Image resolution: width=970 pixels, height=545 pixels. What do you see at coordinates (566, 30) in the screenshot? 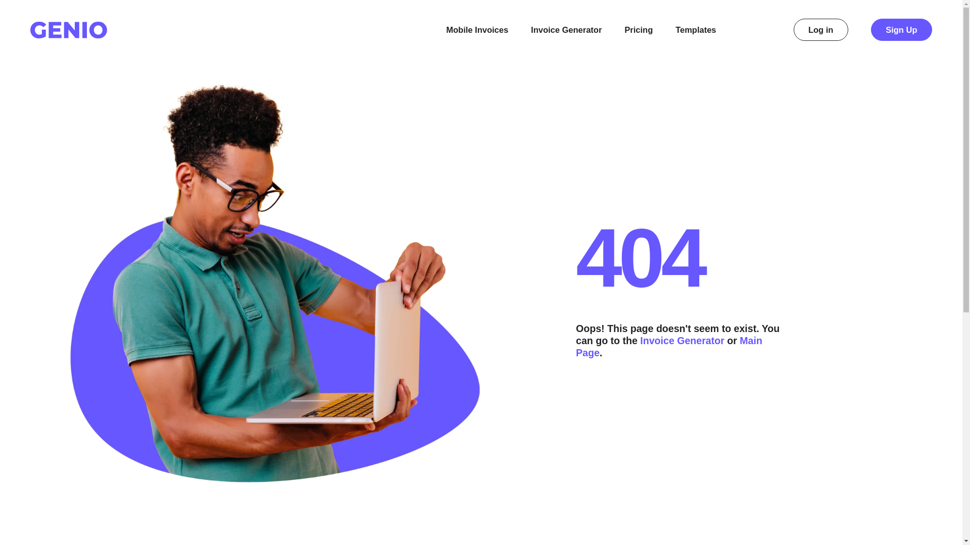
I see `Invoice Generator` at bounding box center [566, 30].